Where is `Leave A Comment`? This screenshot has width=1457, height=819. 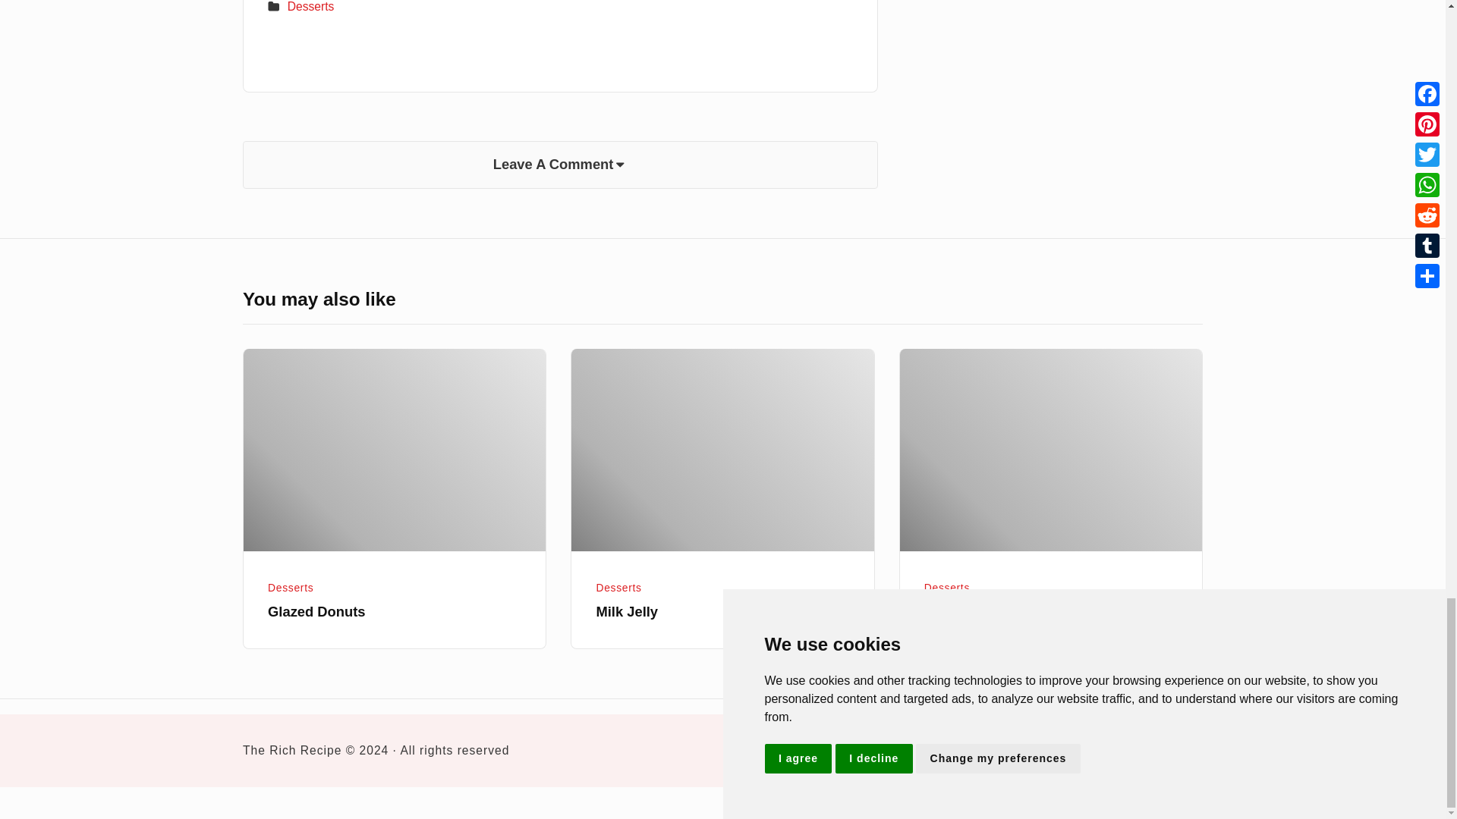
Leave A Comment is located at coordinates (560, 165).